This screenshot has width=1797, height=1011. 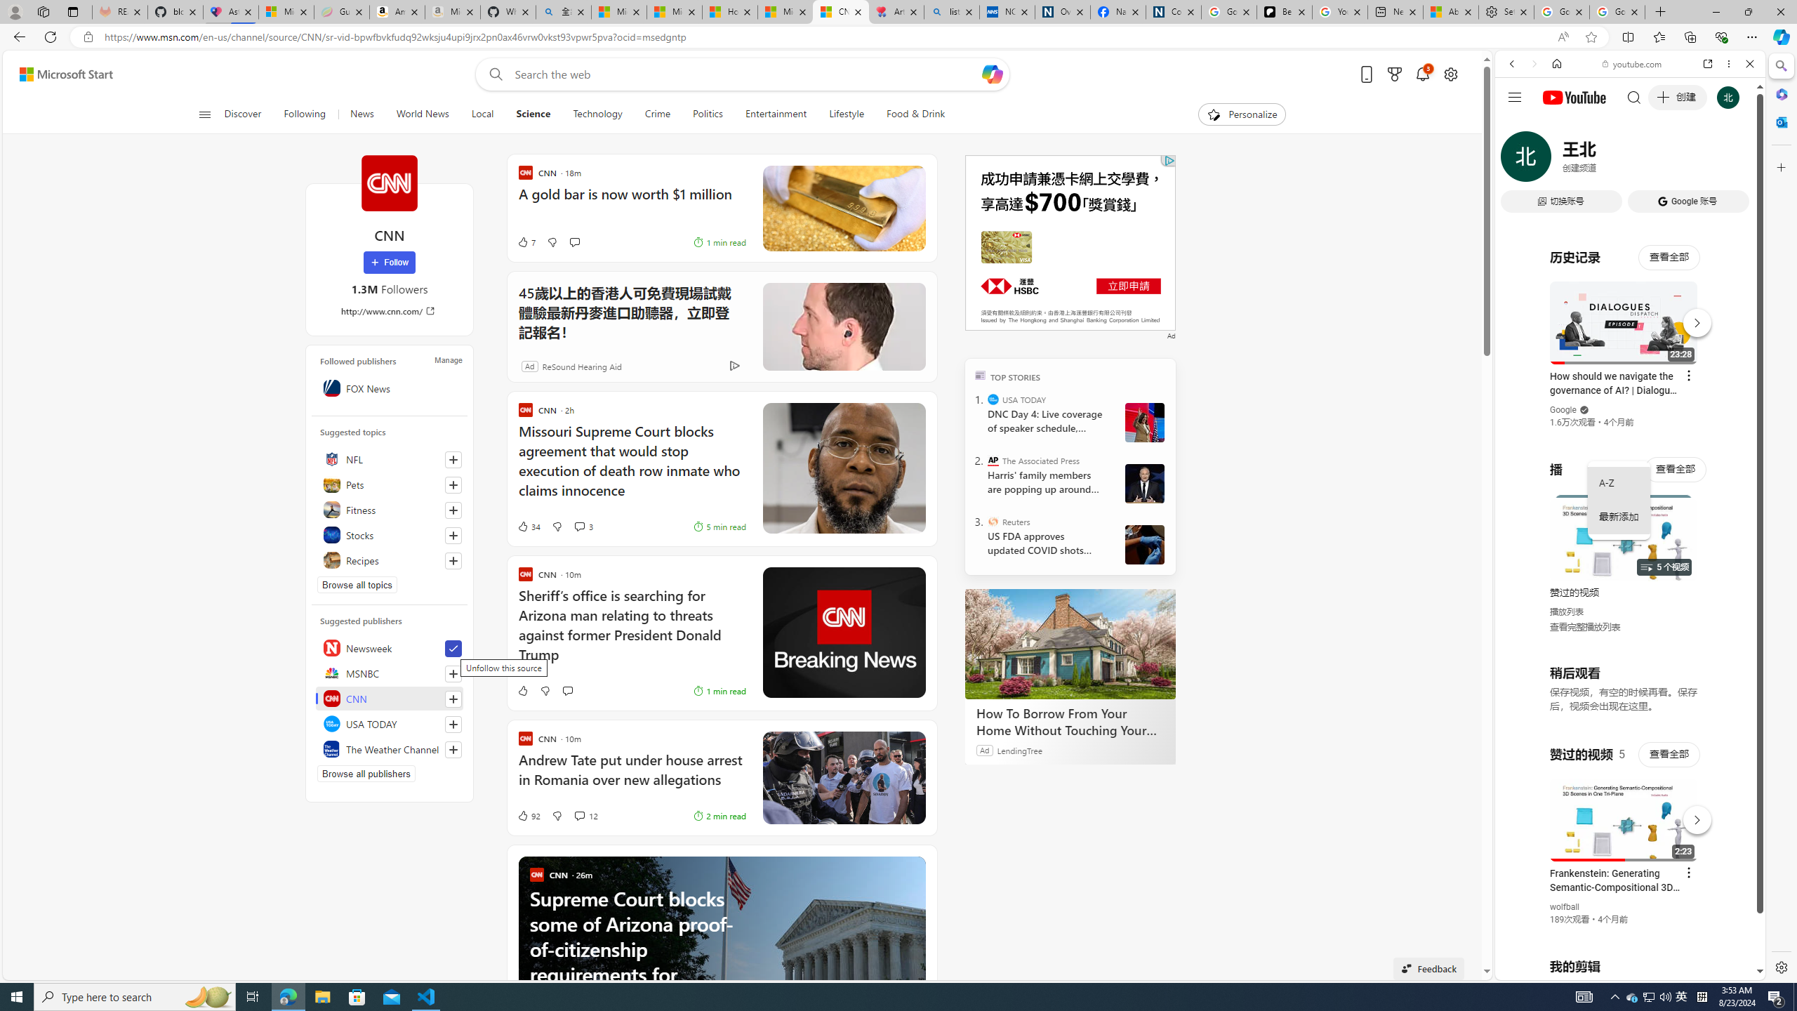 I want to click on Dislike, so click(x=557, y=816).